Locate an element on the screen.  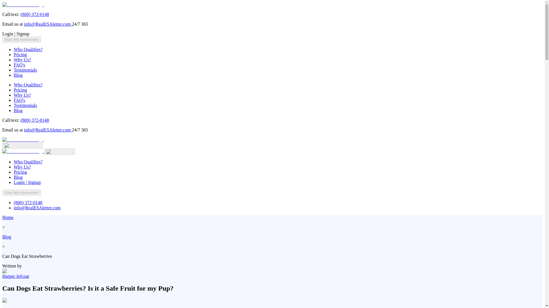
FAQ's is located at coordinates (19, 65).